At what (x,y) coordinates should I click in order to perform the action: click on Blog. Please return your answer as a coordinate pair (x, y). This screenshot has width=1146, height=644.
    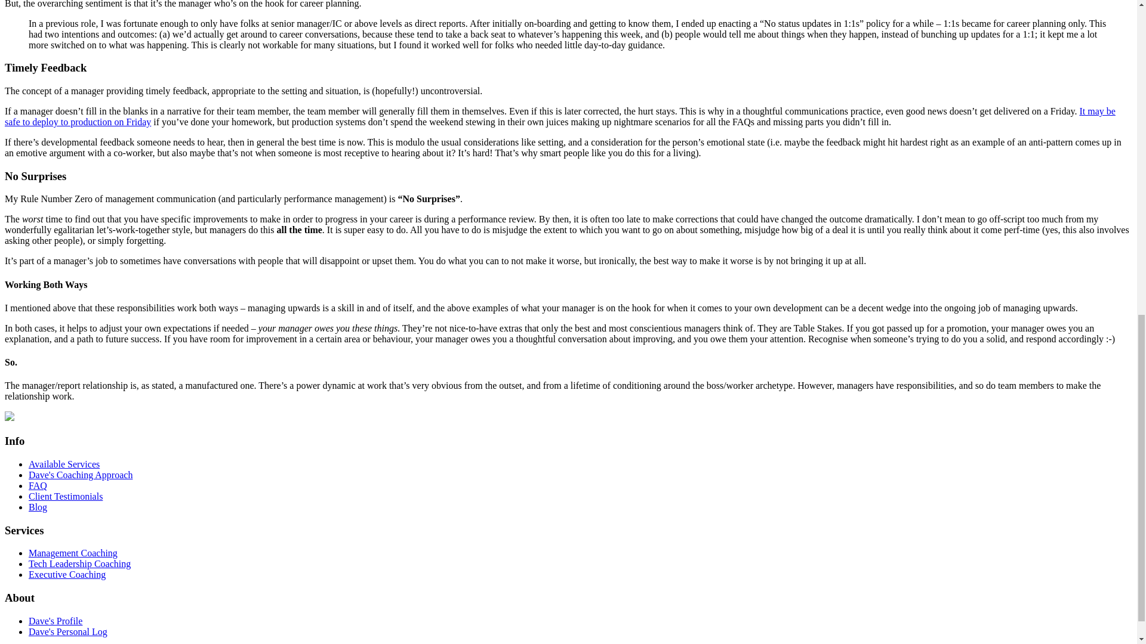
    Looking at the image, I should click on (38, 507).